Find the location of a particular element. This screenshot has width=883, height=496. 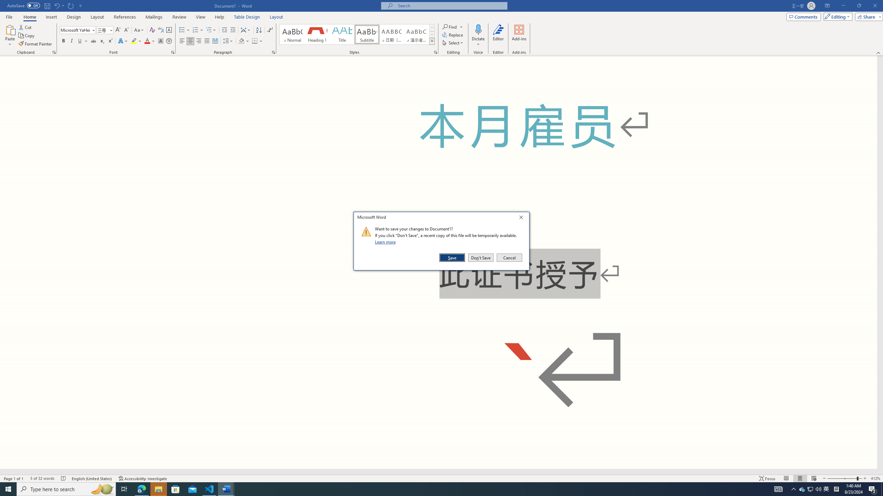

Help is located at coordinates (342, 34).